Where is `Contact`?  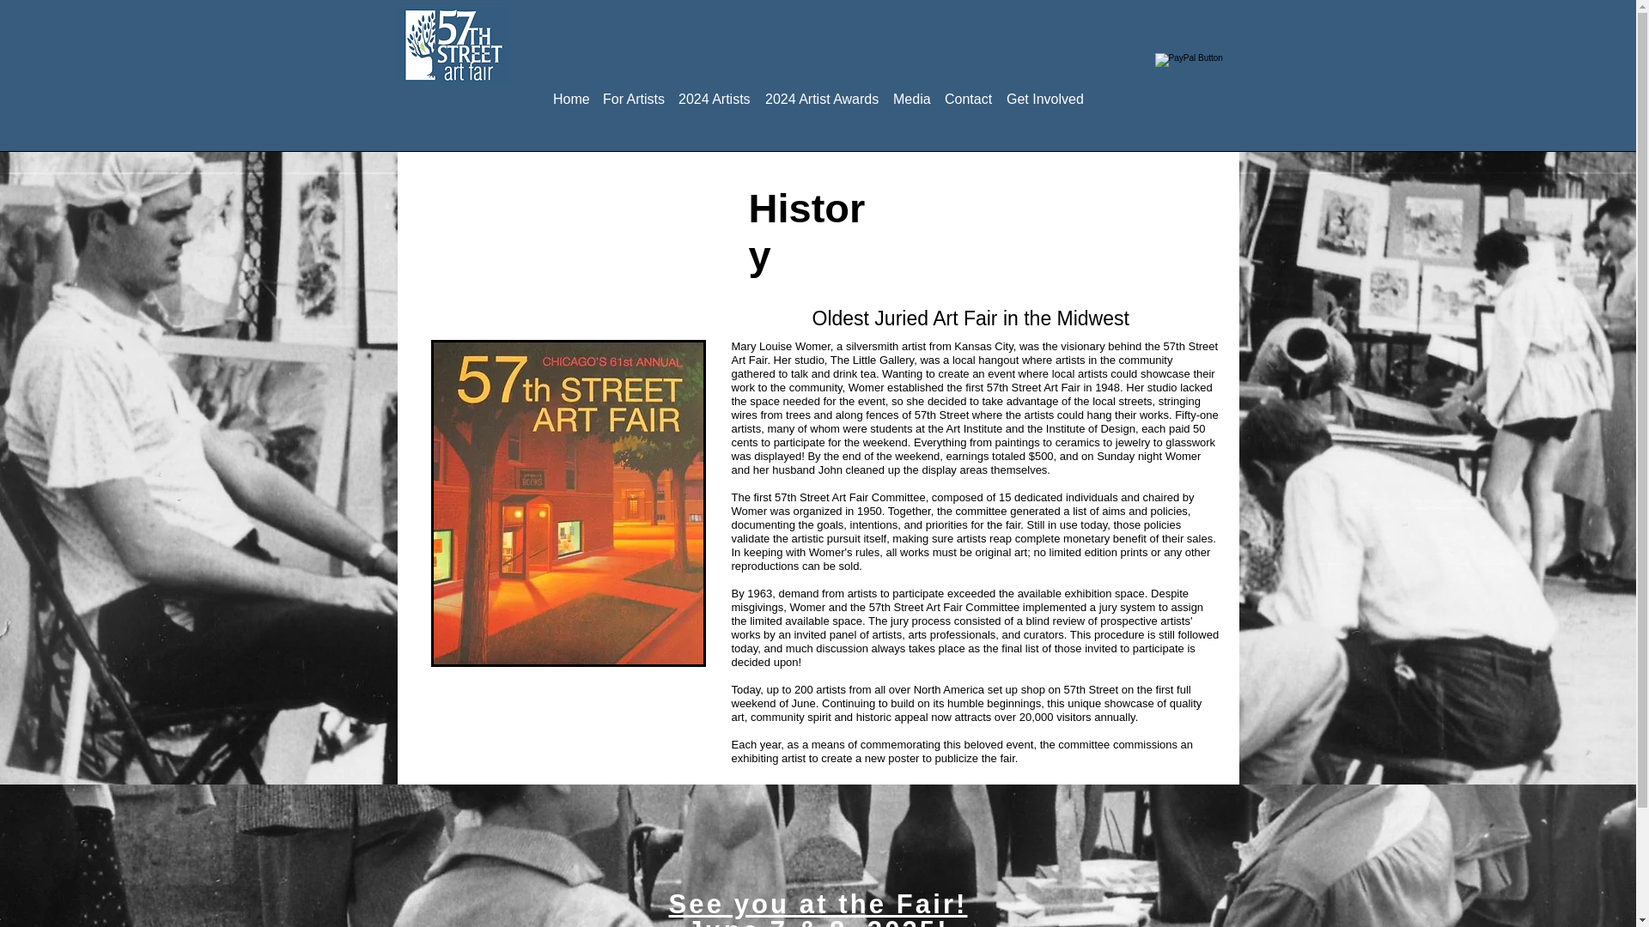
Contact is located at coordinates (969, 91).